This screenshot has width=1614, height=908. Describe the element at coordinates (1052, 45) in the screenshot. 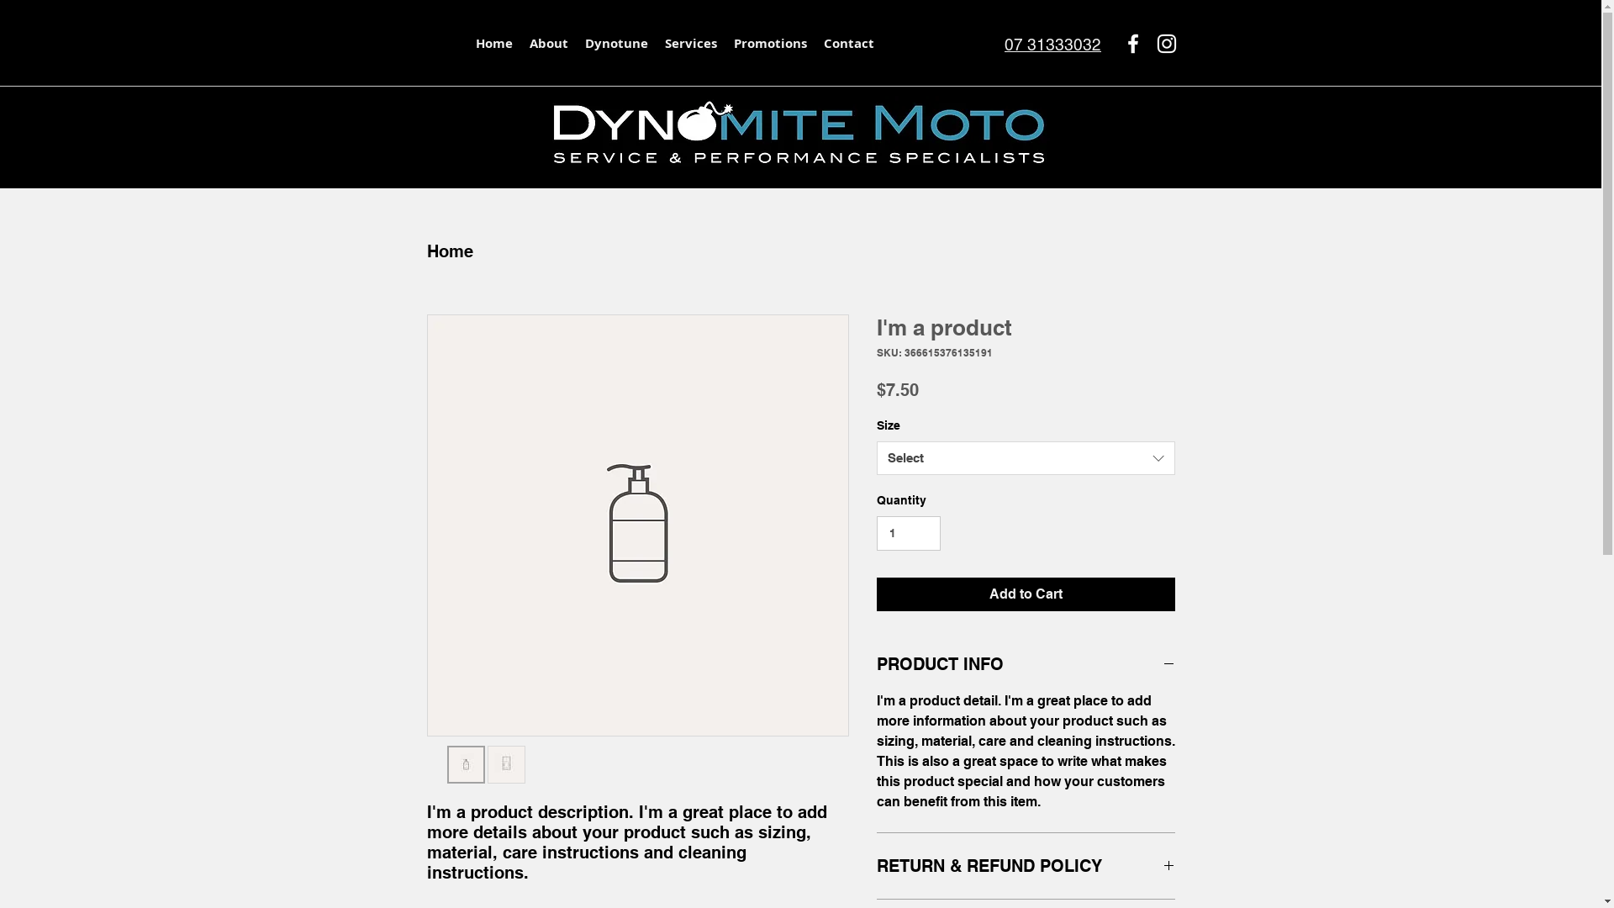

I see `07 31333032` at that location.